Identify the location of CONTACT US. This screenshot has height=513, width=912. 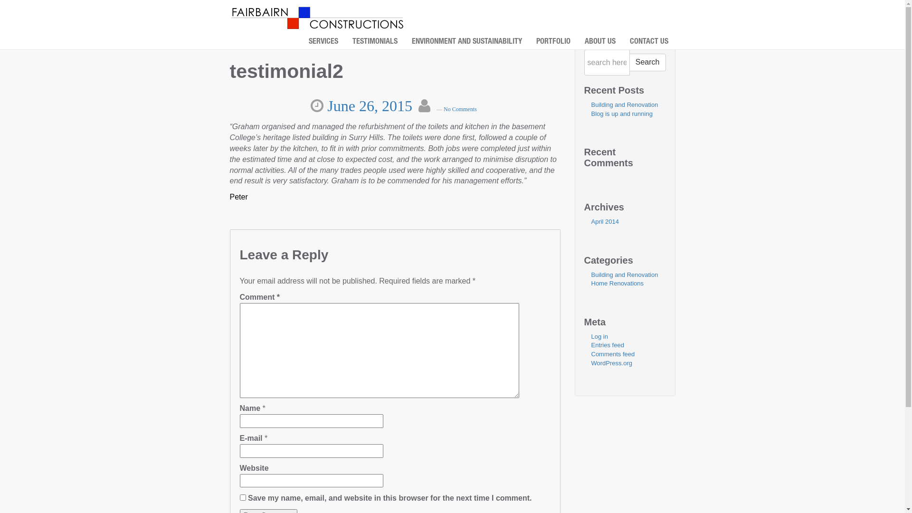
(649, 42).